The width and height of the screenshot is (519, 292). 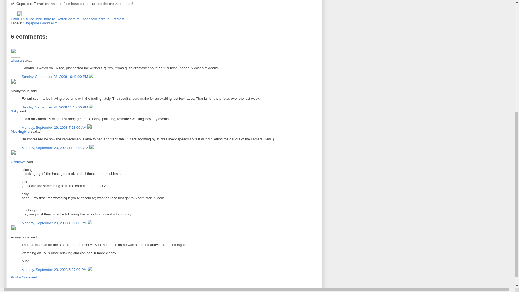 I want to click on BlogThis!, so click(x=34, y=19).